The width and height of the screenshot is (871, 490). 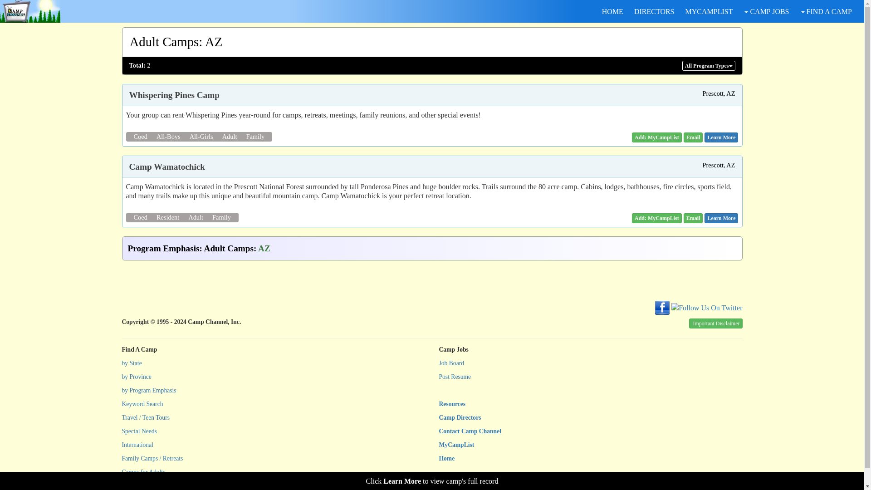 What do you see at coordinates (709, 11) in the screenshot?
I see `MYCAMPLIST` at bounding box center [709, 11].